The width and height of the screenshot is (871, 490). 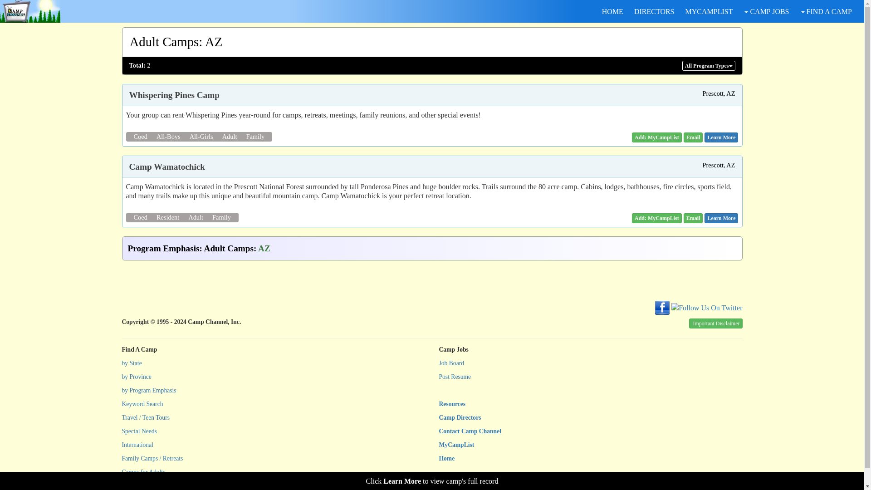 What do you see at coordinates (709, 11) in the screenshot?
I see `MYCAMPLIST` at bounding box center [709, 11].